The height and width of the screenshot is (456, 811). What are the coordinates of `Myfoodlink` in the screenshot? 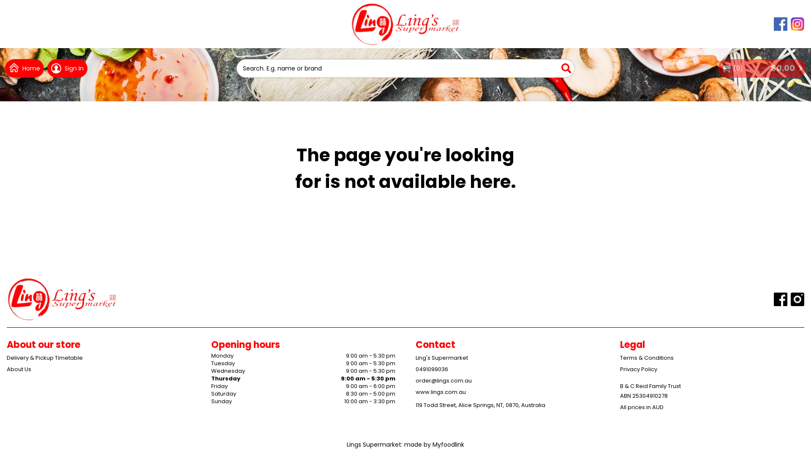 It's located at (449, 445).